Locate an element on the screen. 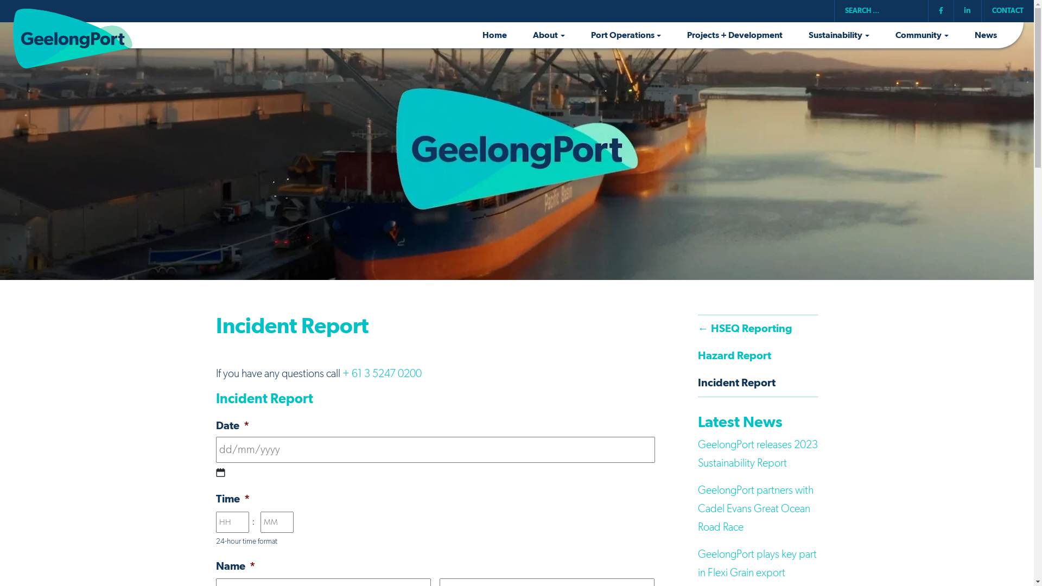  GeelongPort plays key part in Flexi Grain export is located at coordinates (758, 564).